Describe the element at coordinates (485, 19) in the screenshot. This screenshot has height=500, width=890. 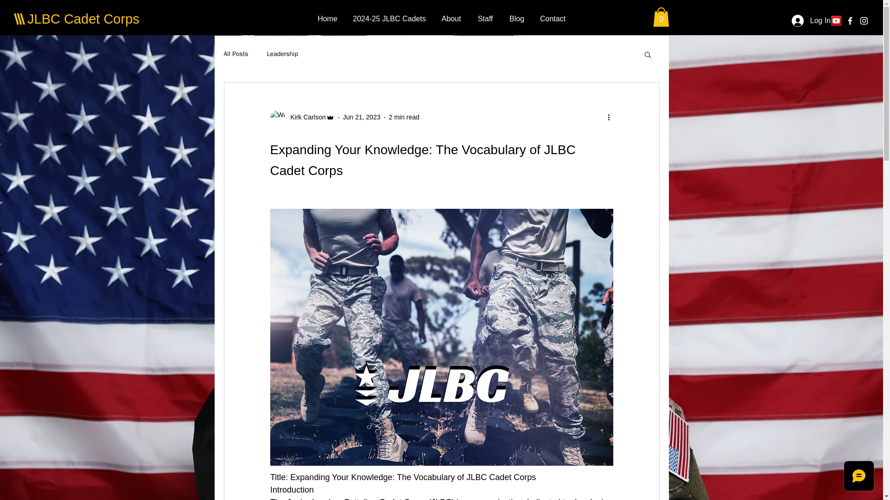
I see `Staff` at that location.